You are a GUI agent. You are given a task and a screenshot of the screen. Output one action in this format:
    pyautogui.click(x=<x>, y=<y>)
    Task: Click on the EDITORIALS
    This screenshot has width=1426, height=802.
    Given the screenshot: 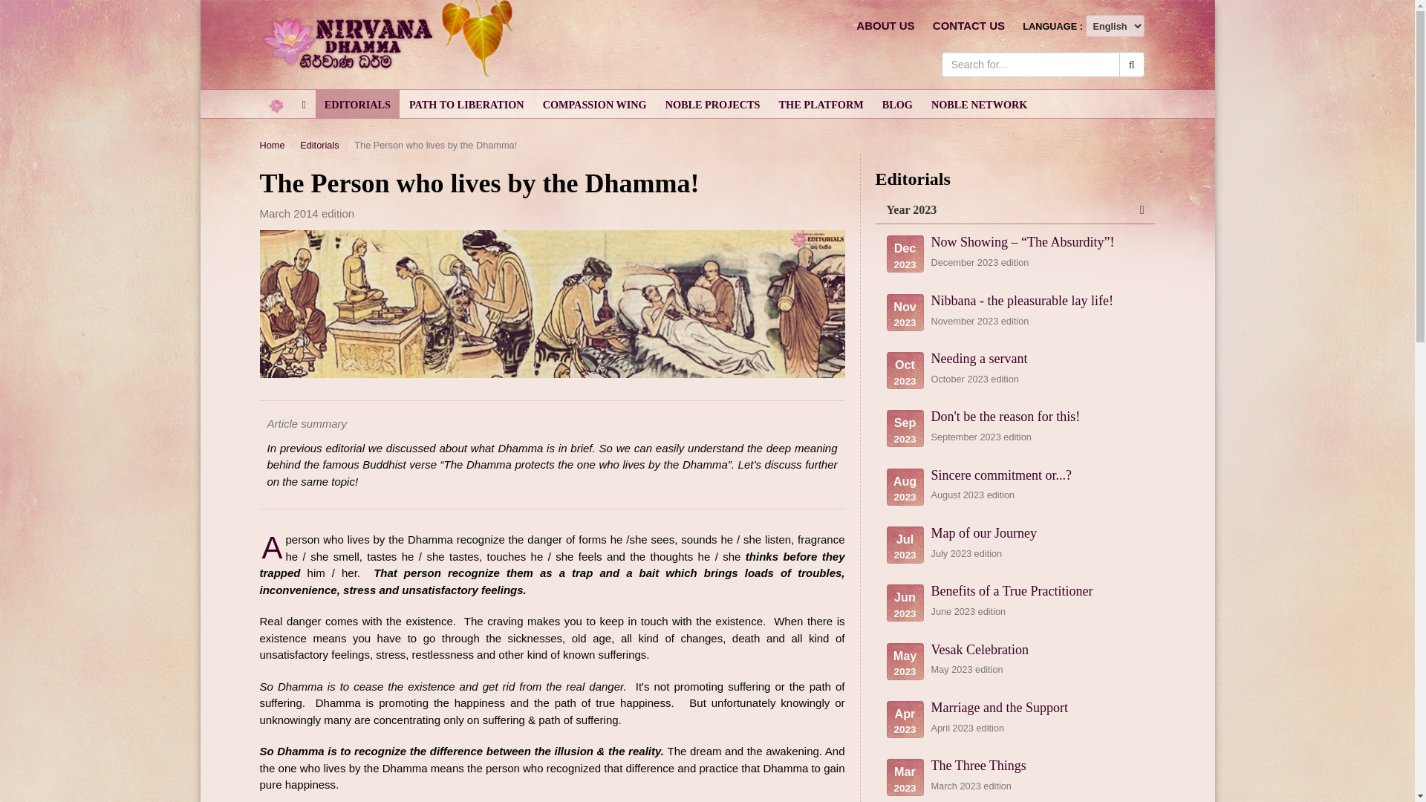 What is the action you would take?
    pyautogui.click(x=356, y=103)
    